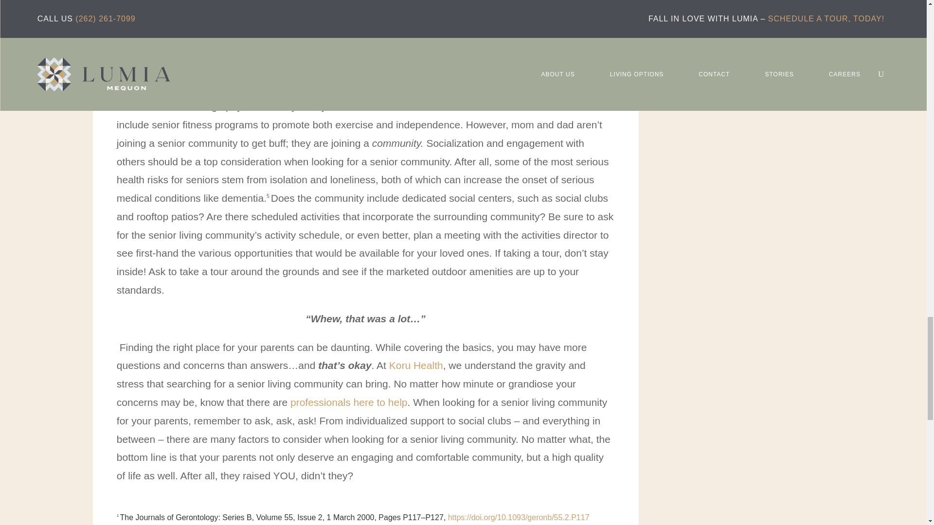 The image size is (934, 525). I want to click on professionals here to help, so click(349, 402).